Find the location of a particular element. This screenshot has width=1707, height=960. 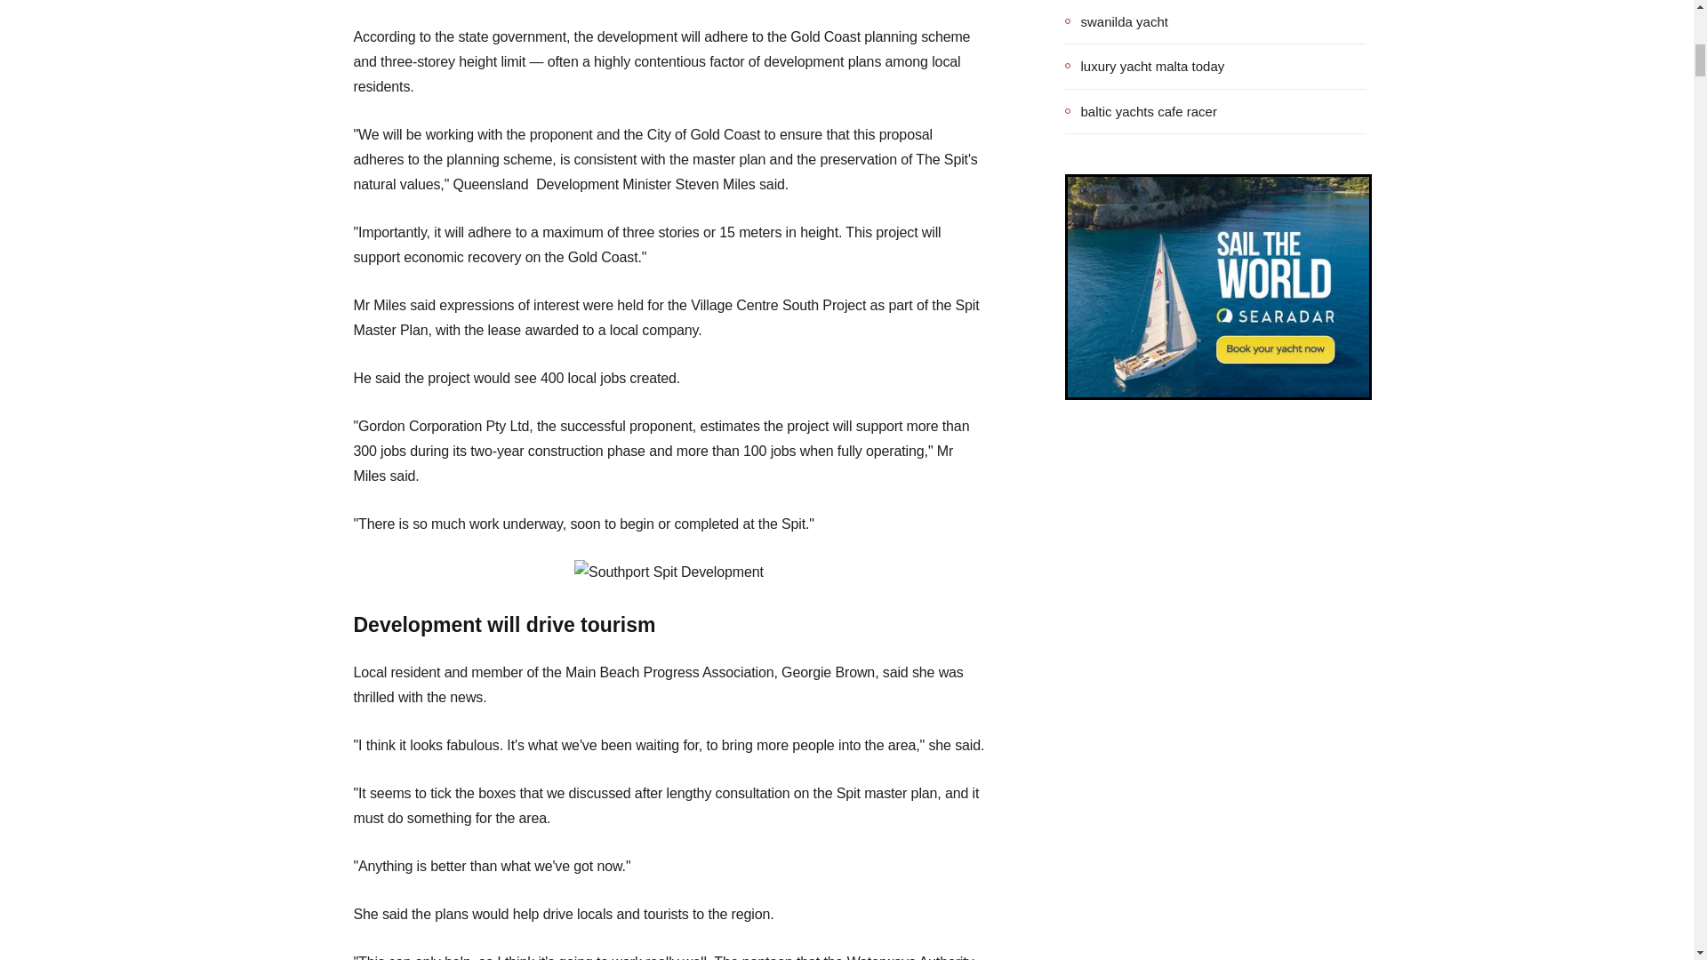

luxury yacht malta today is located at coordinates (1145, 66).